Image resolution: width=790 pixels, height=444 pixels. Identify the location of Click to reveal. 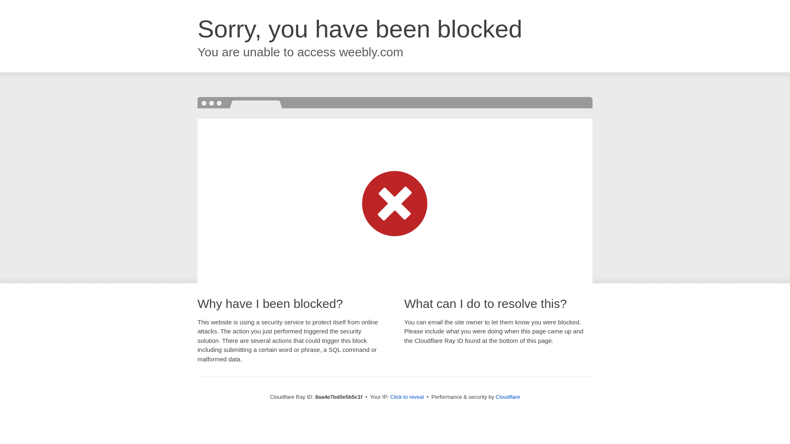
(407, 397).